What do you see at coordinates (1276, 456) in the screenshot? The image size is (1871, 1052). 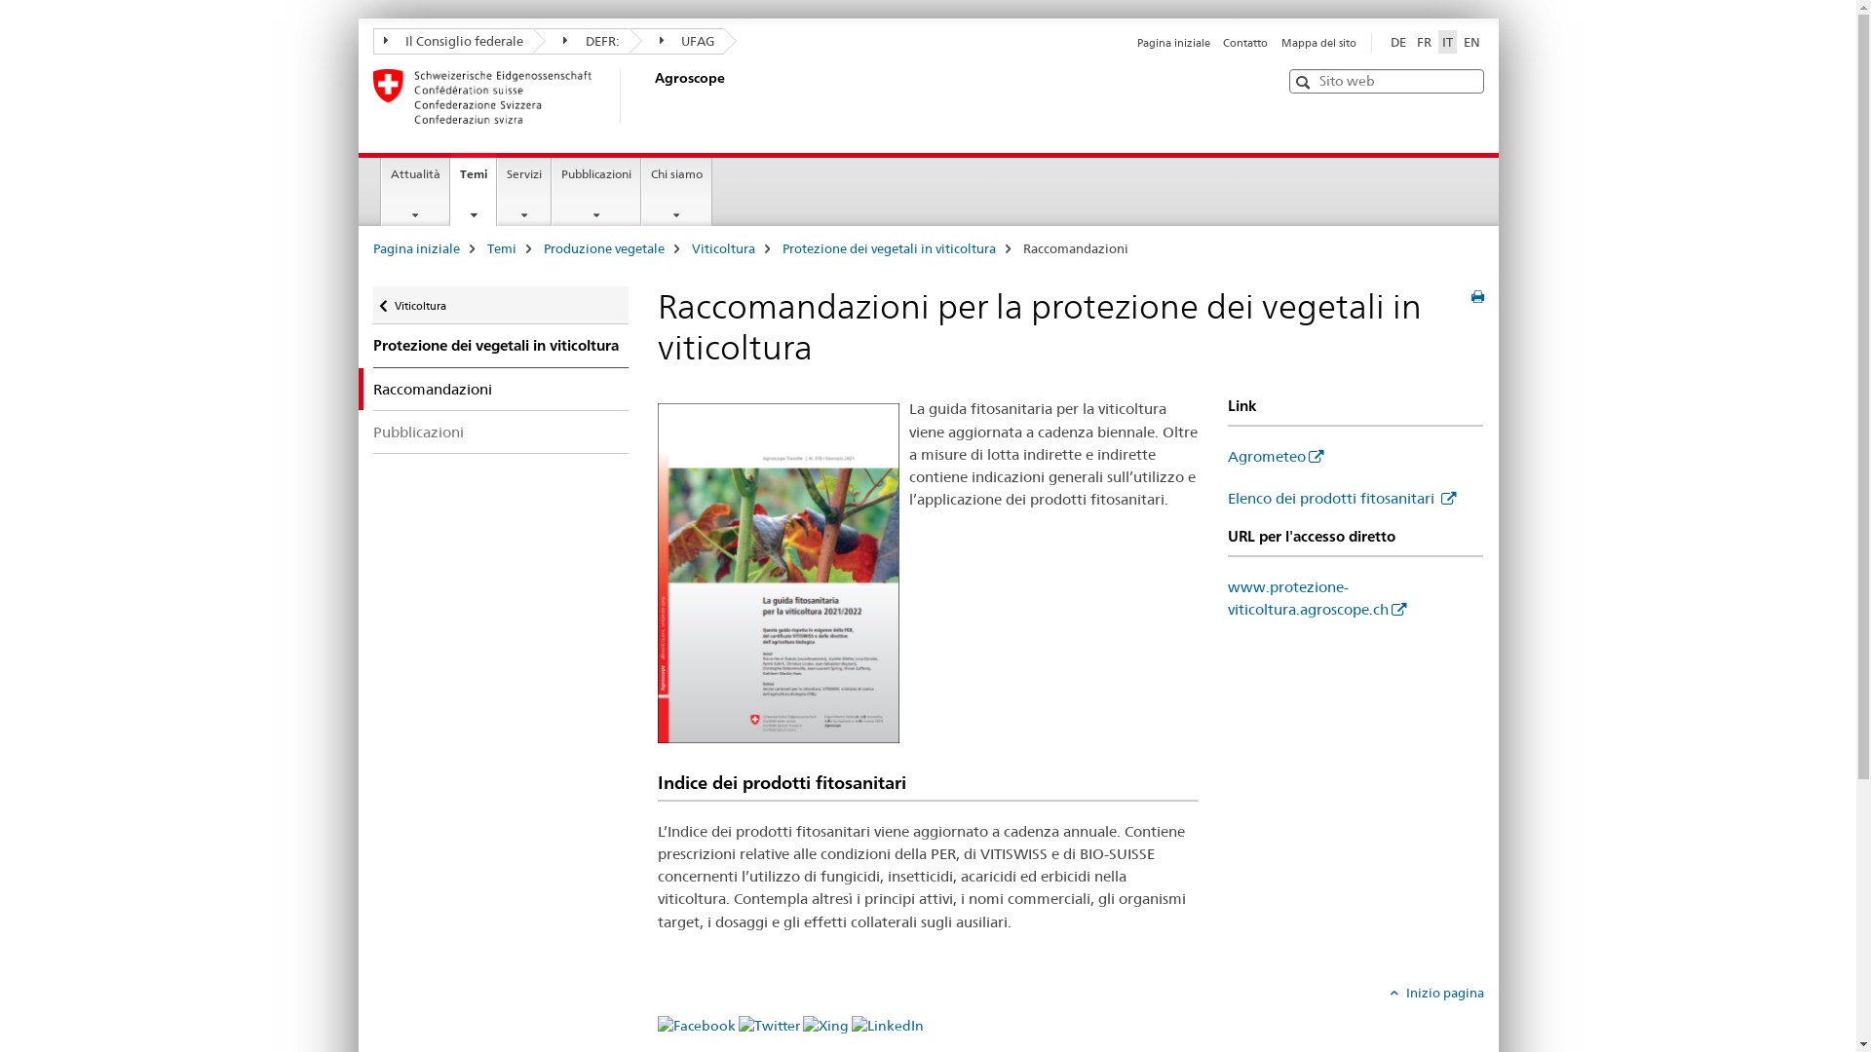 I see `Agrometeo` at bounding box center [1276, 456].